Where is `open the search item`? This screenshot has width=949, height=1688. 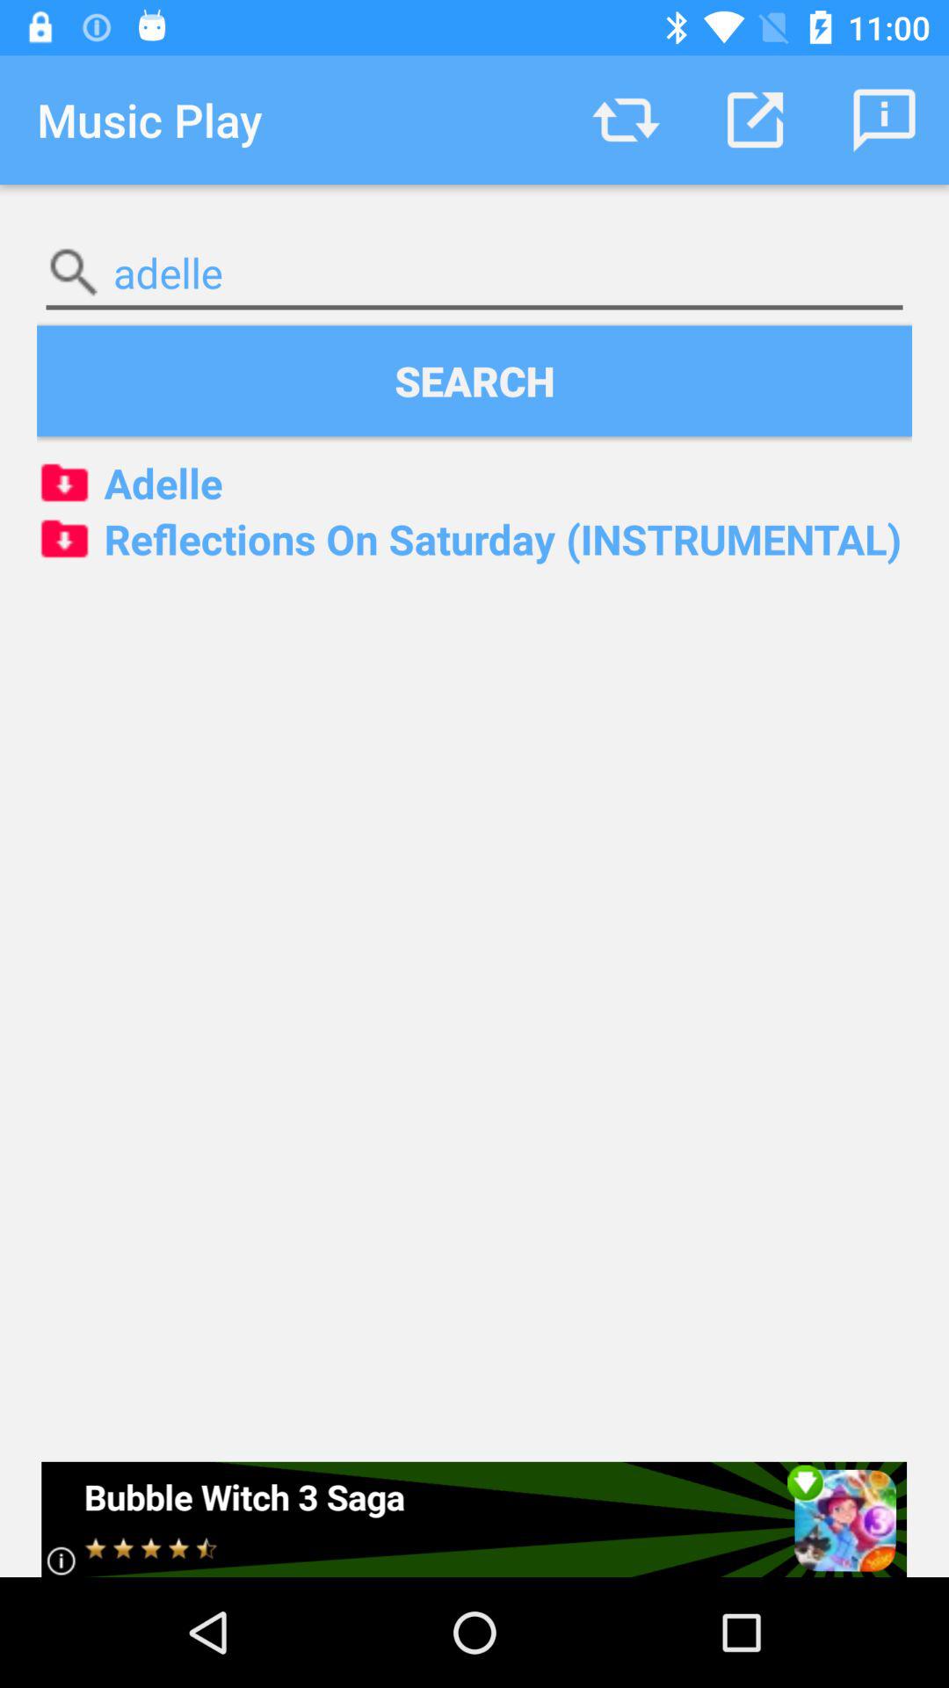
open the search item is located at coordinates (474, 381).